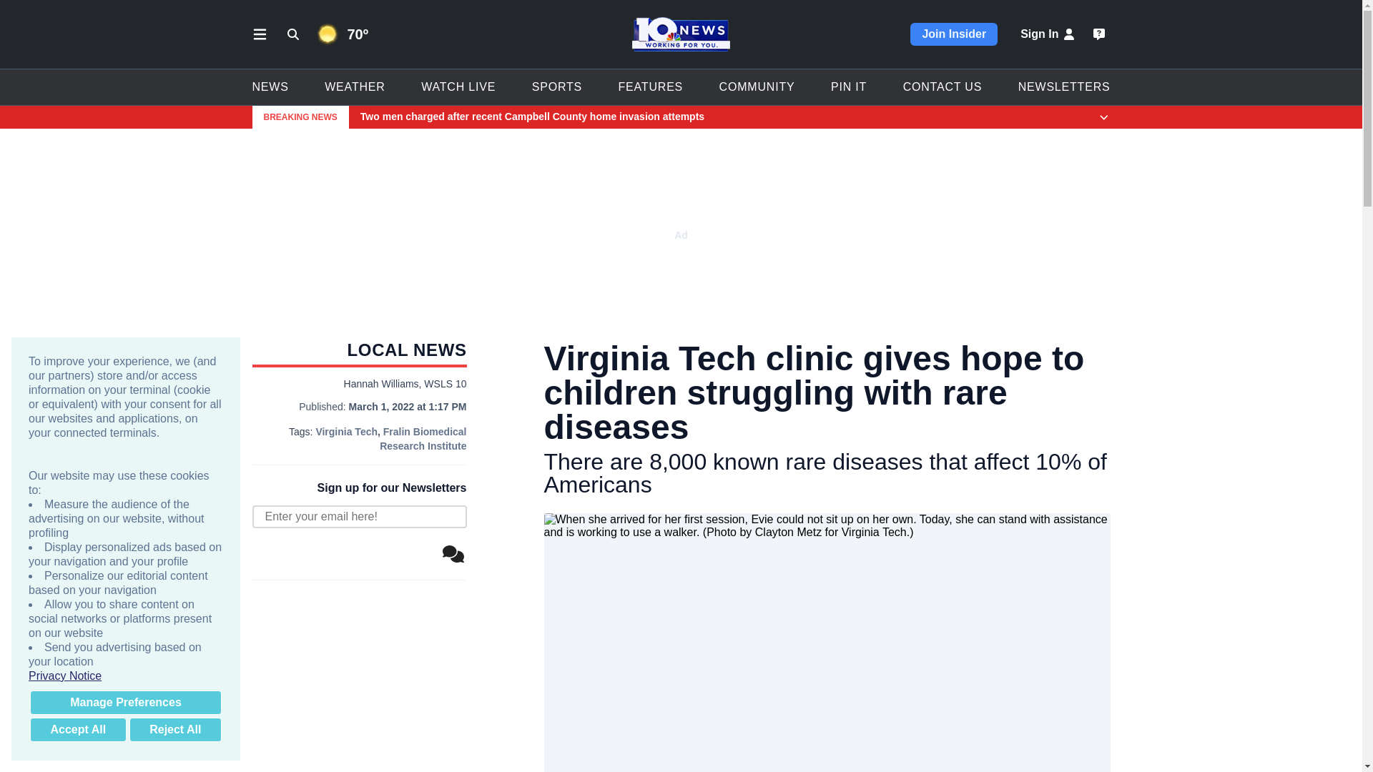 Image resolution: width=1373 pixels, height=772 pixels. I want to click on Join Insider, so click(954, 34).